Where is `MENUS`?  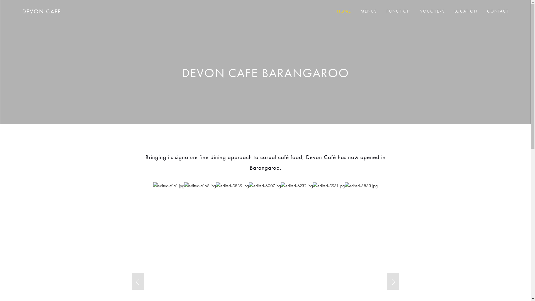
MENUS is located at coordinates (369, 11).